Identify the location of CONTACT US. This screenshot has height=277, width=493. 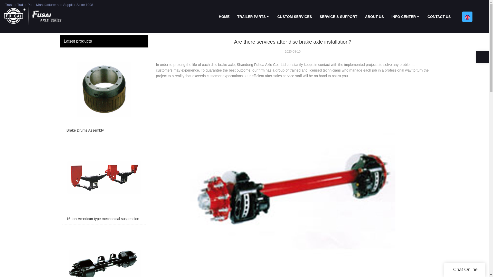
(439, 17).